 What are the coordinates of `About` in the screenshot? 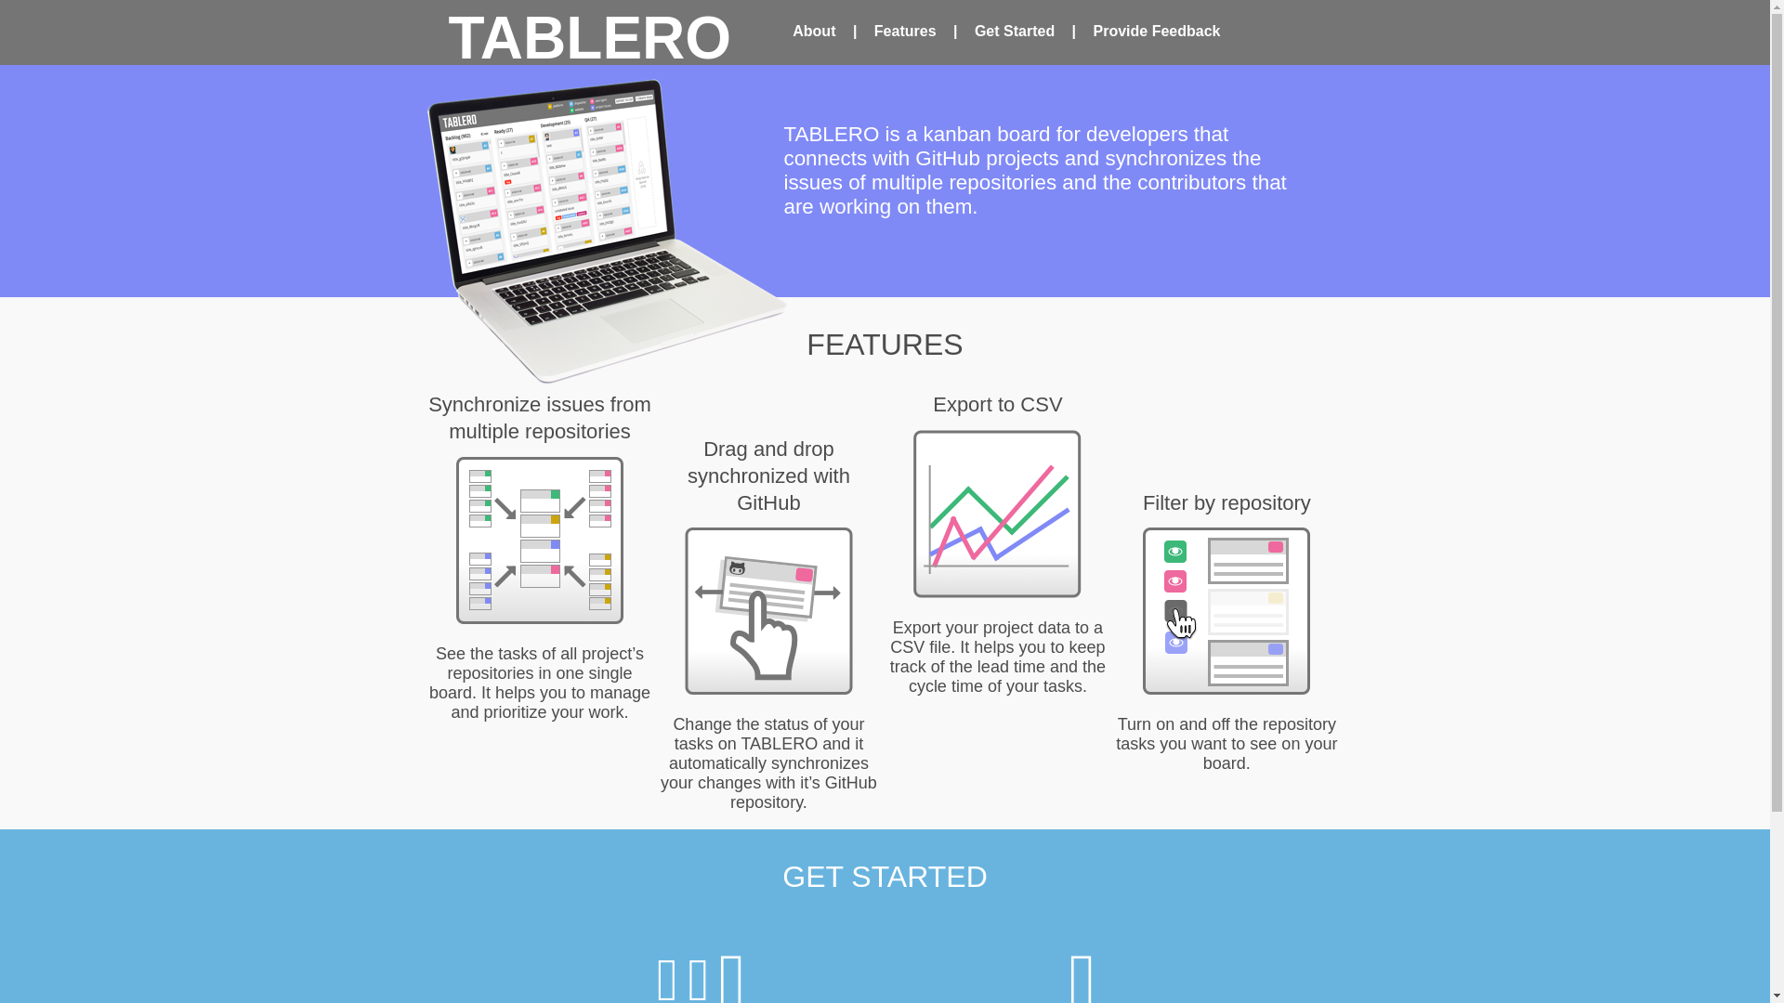 It's located at (814, 31).